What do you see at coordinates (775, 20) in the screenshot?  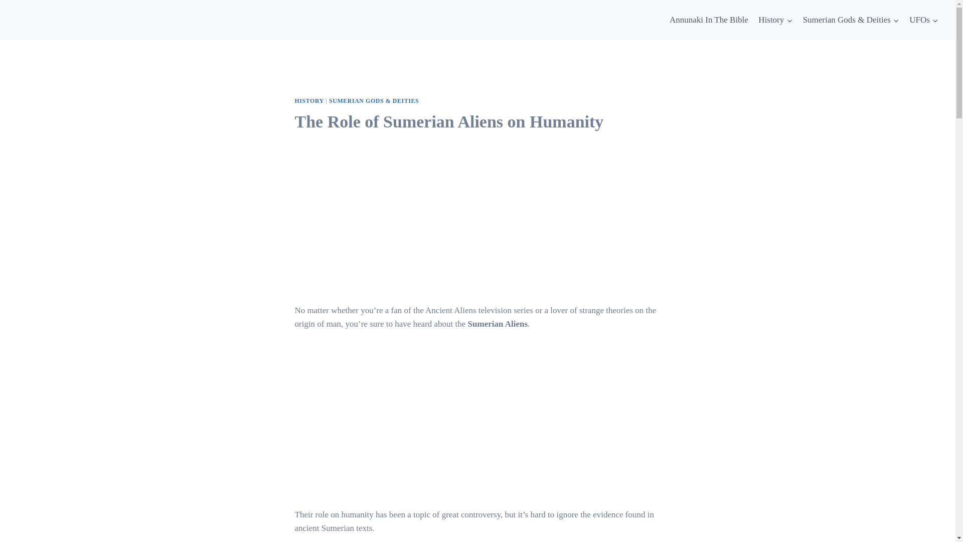 I see `History` at bounding box center [775, 20].